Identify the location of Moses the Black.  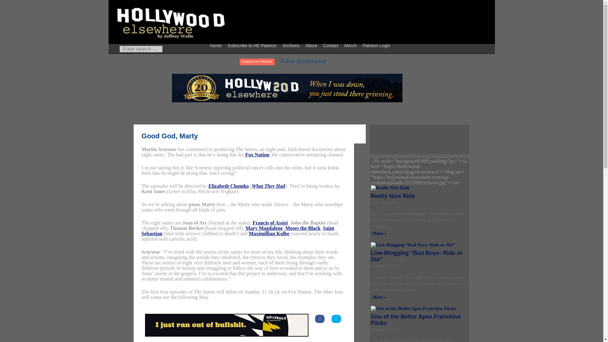
(303, 228).